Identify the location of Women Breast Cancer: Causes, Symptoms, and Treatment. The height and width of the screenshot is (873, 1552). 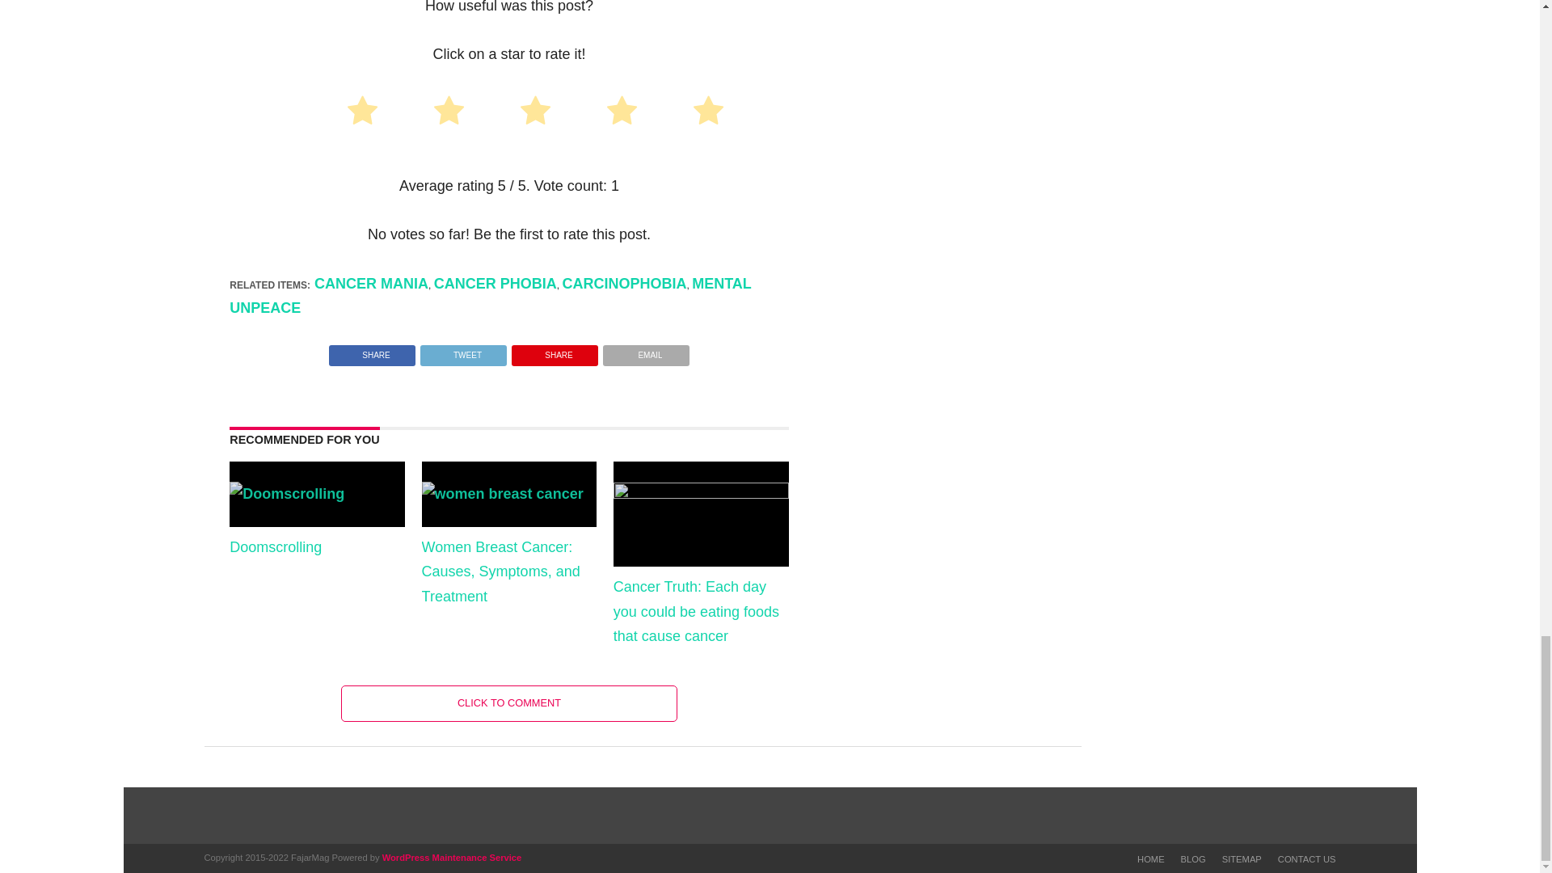
(503, 493).